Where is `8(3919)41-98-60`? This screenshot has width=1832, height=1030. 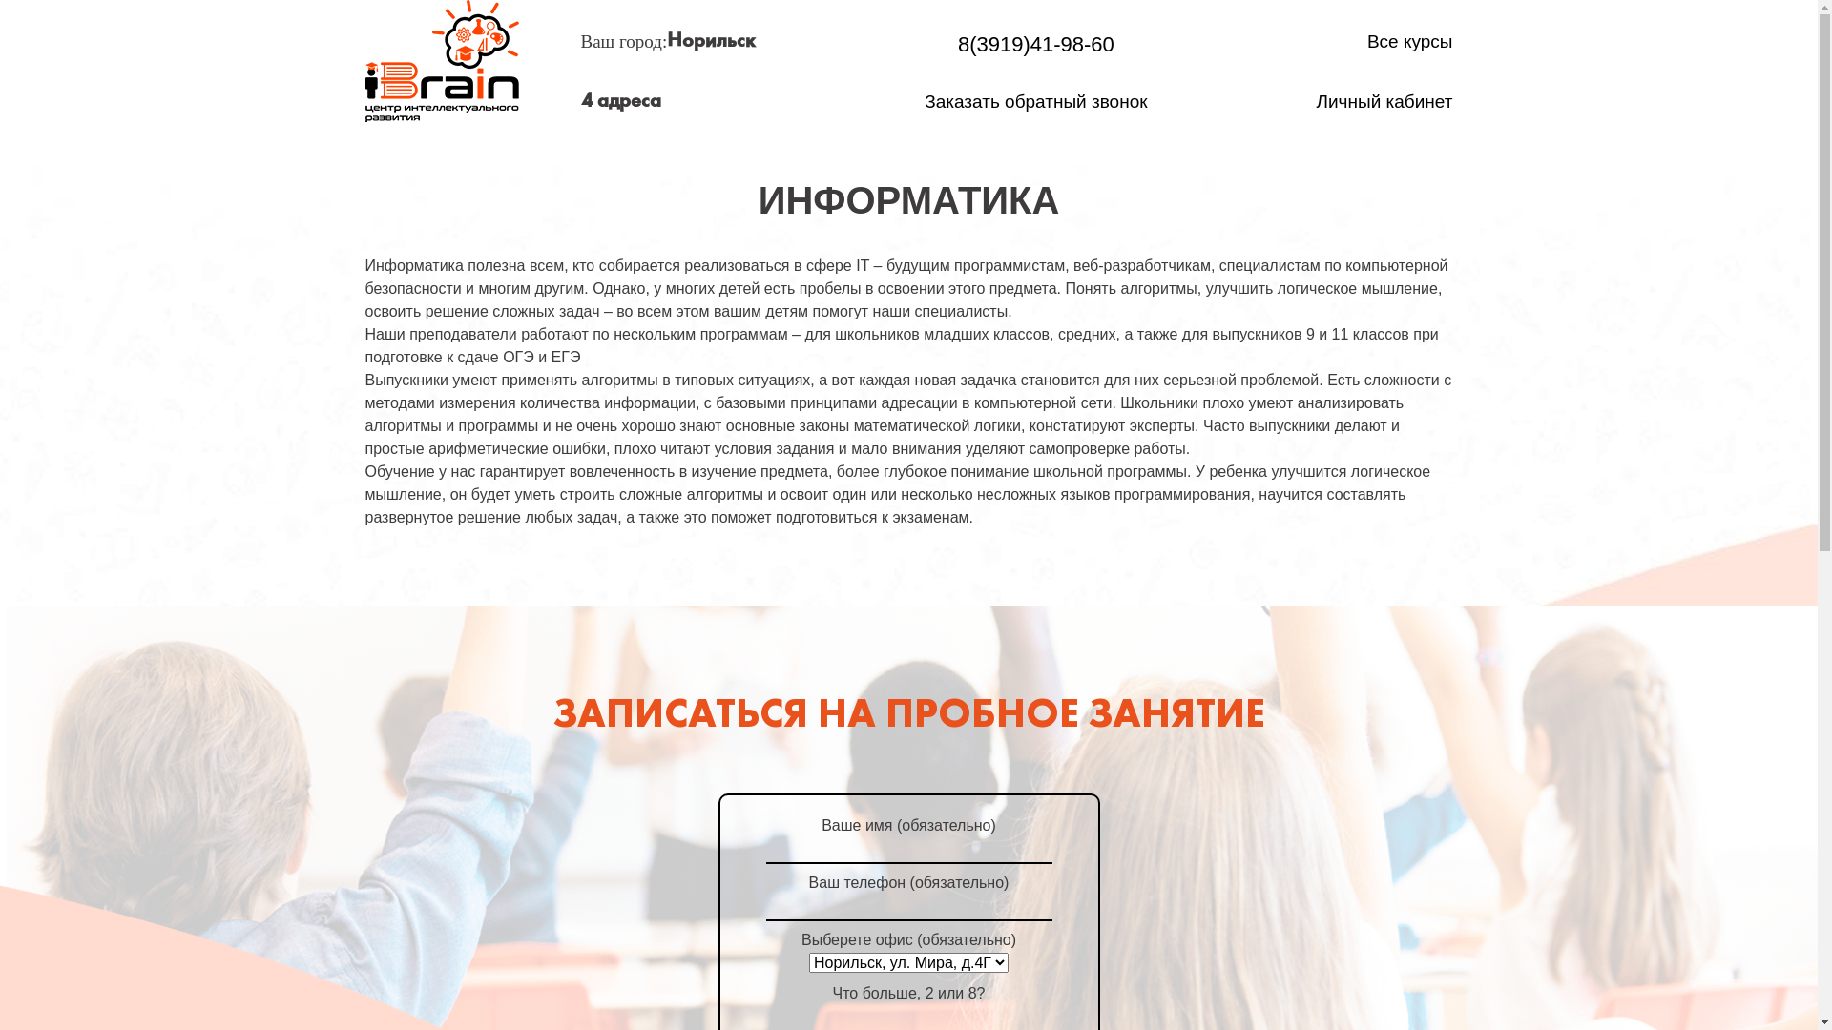 8(3919)41-98-60 is located at coordinates (1035, 44).